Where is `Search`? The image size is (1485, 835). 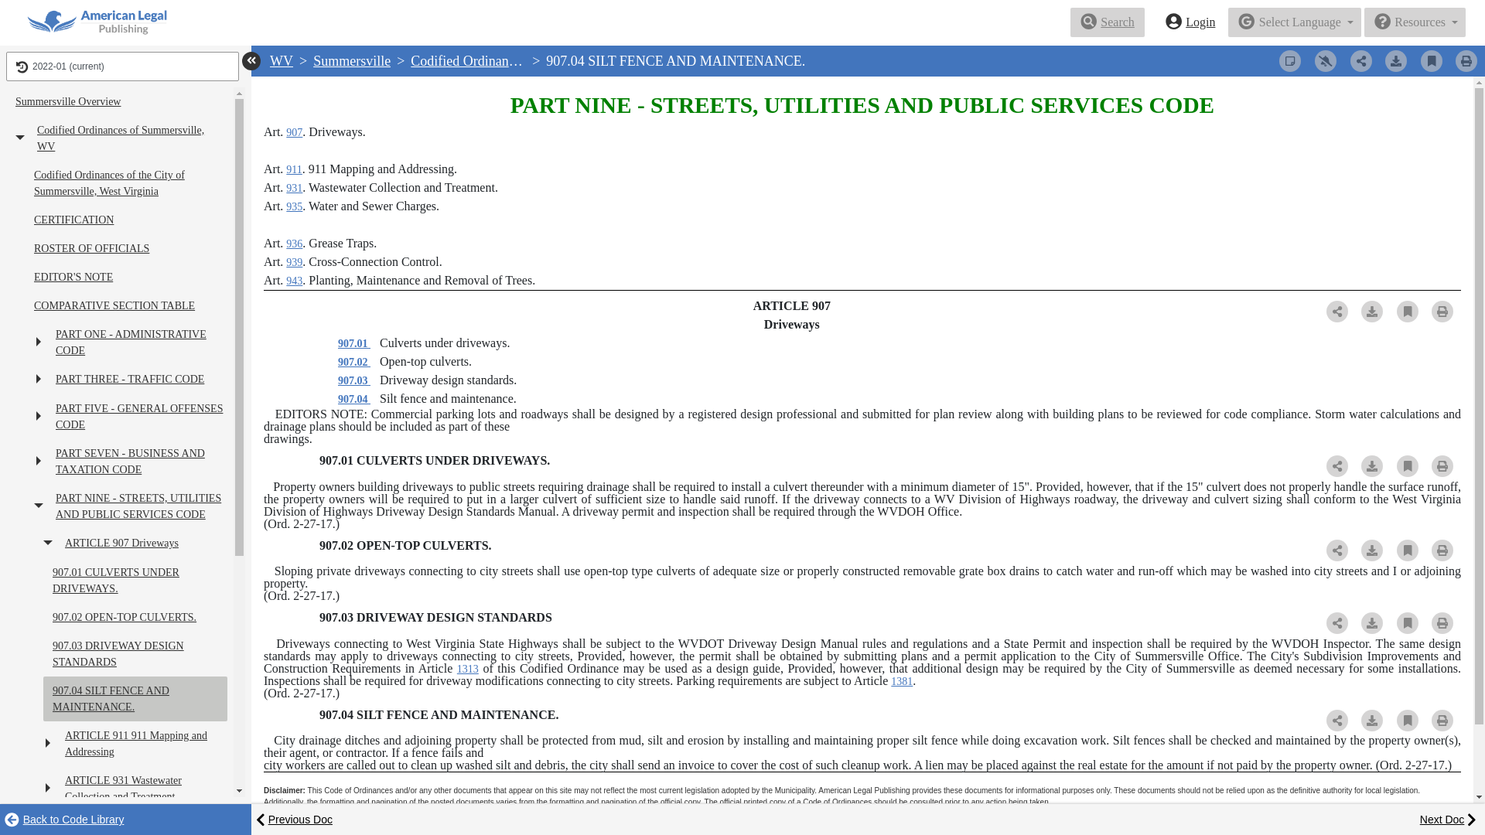
Search is located at coordinates (1108, 22).